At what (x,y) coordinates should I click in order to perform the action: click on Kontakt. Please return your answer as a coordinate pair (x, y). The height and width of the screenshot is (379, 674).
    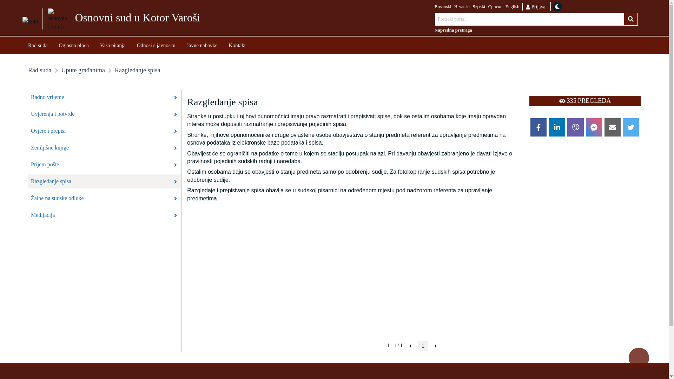
    Looking at the image, I should click on (237, 45).